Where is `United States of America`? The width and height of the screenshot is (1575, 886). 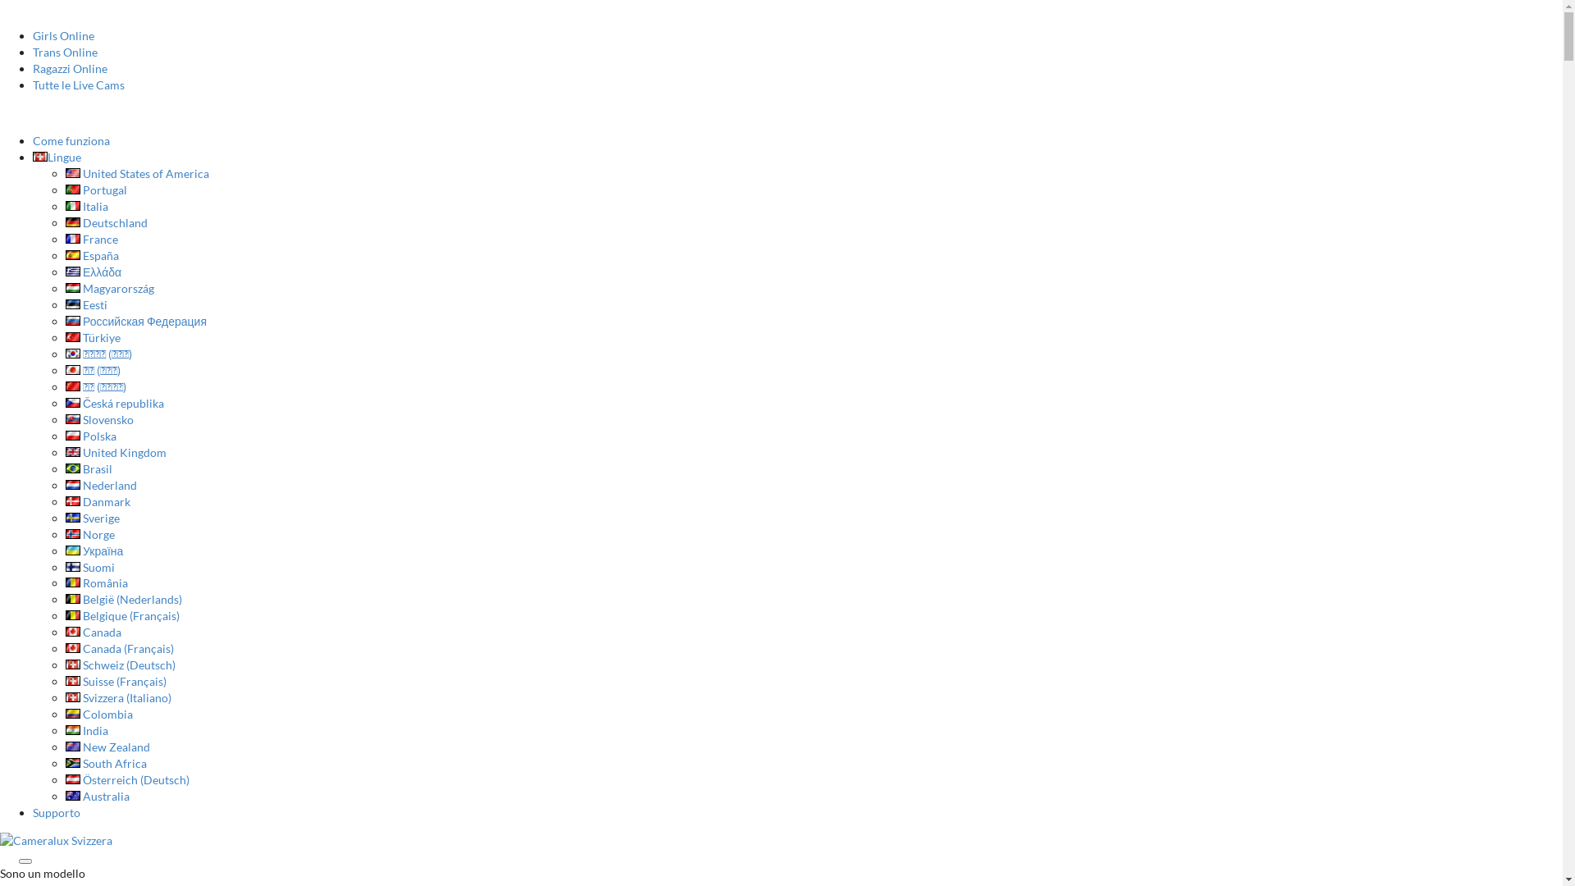 United States of America is located at coordinates (138, 174).